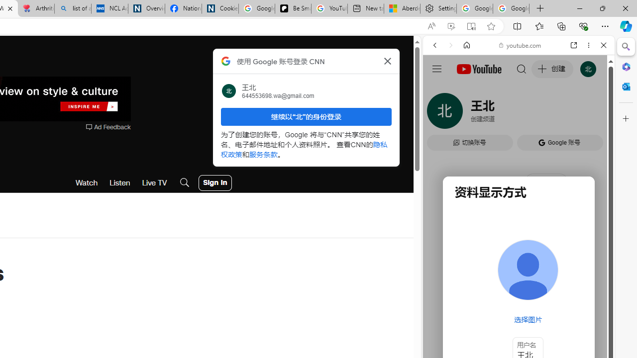  I want to click on Show More Music, so click(579, 271).